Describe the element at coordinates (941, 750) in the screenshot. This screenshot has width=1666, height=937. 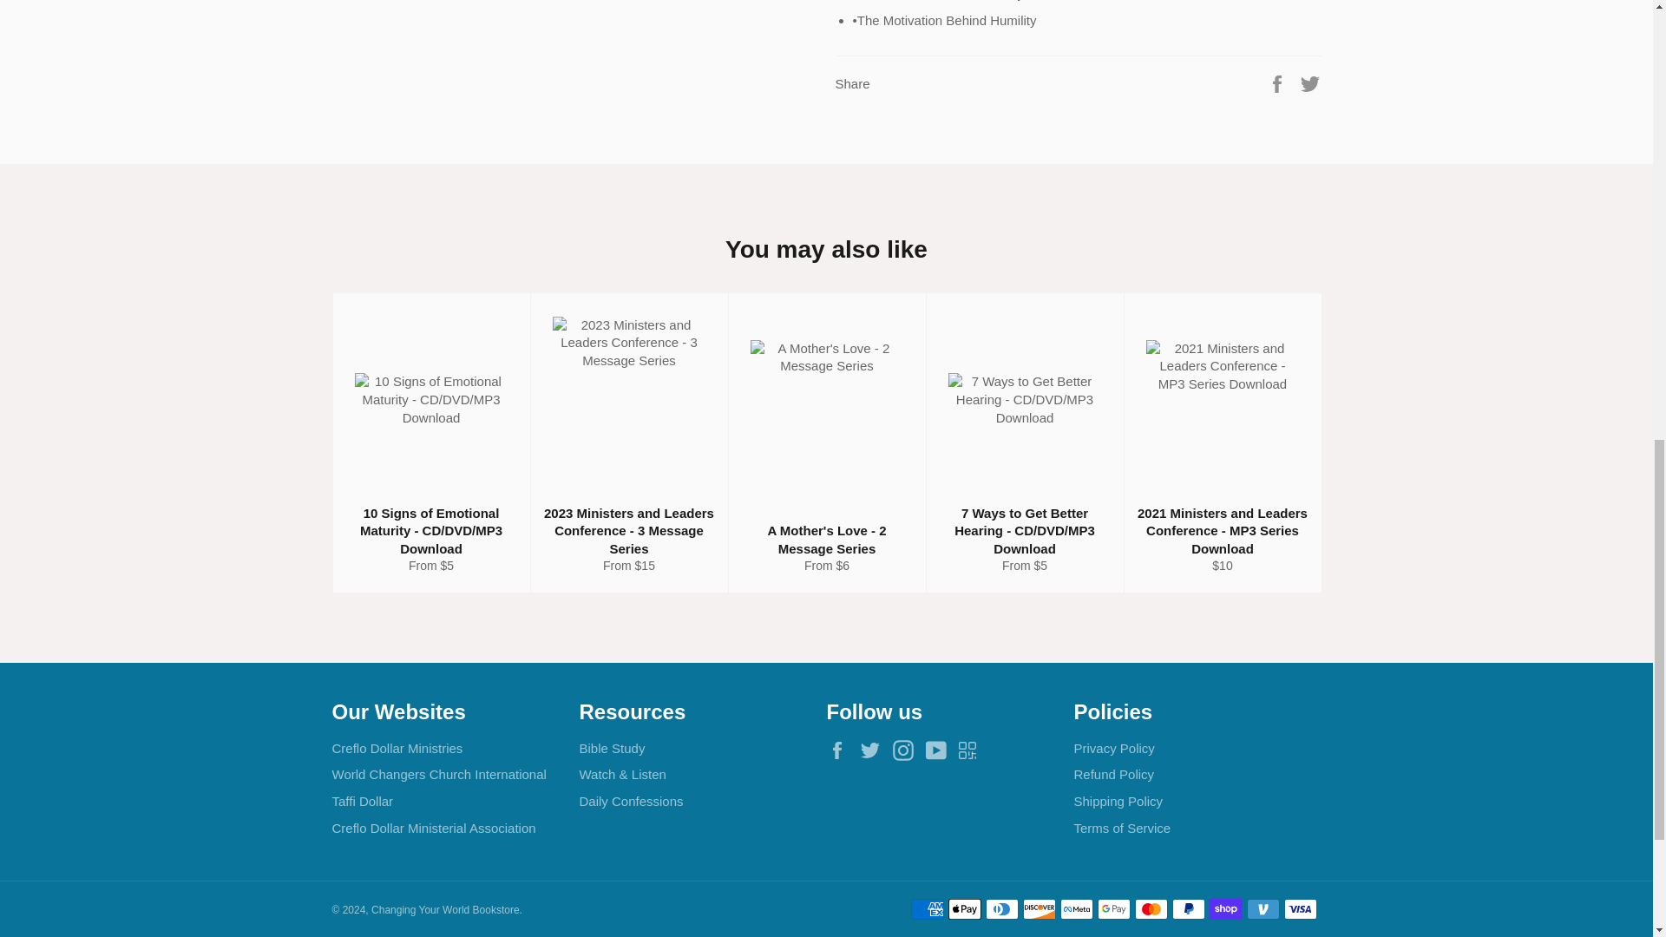
I see `Changing Your World Bookstore on YouTube` at that location.